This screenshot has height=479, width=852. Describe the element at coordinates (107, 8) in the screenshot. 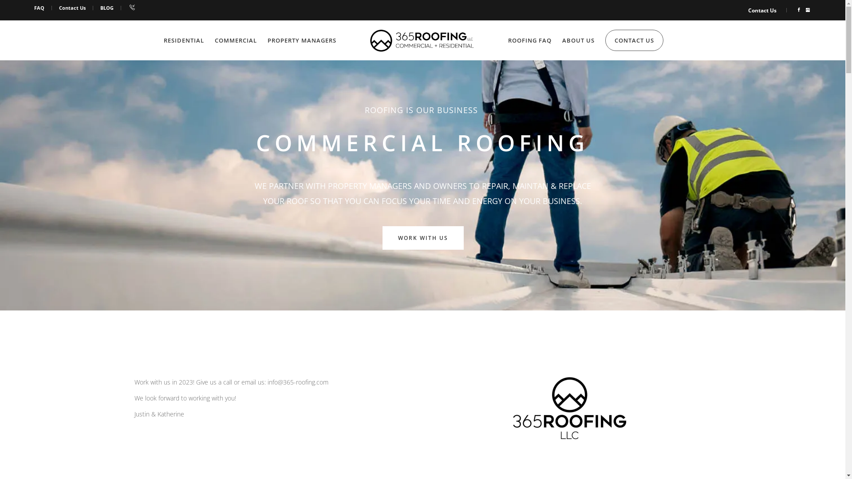

I see `BLOG` at that location.